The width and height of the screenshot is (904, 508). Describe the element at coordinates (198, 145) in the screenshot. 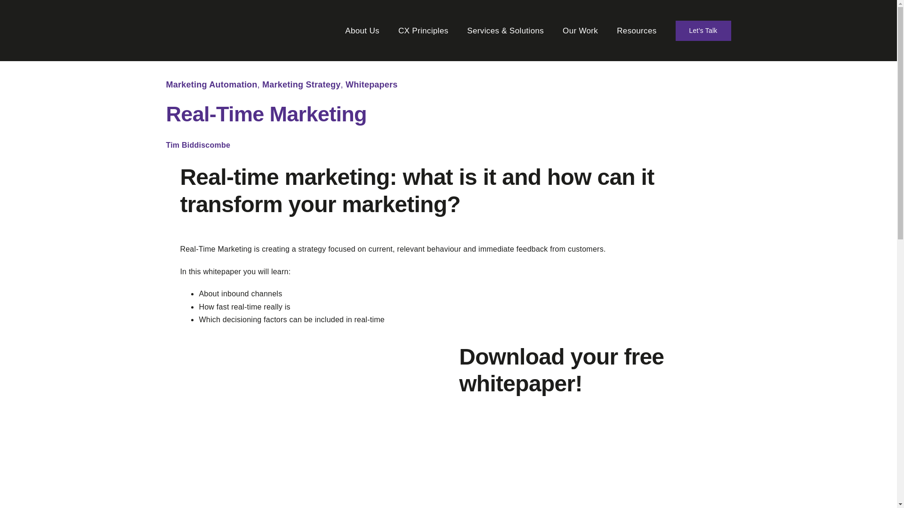

I see `Posts by Tim Biddiscombe` at that location.